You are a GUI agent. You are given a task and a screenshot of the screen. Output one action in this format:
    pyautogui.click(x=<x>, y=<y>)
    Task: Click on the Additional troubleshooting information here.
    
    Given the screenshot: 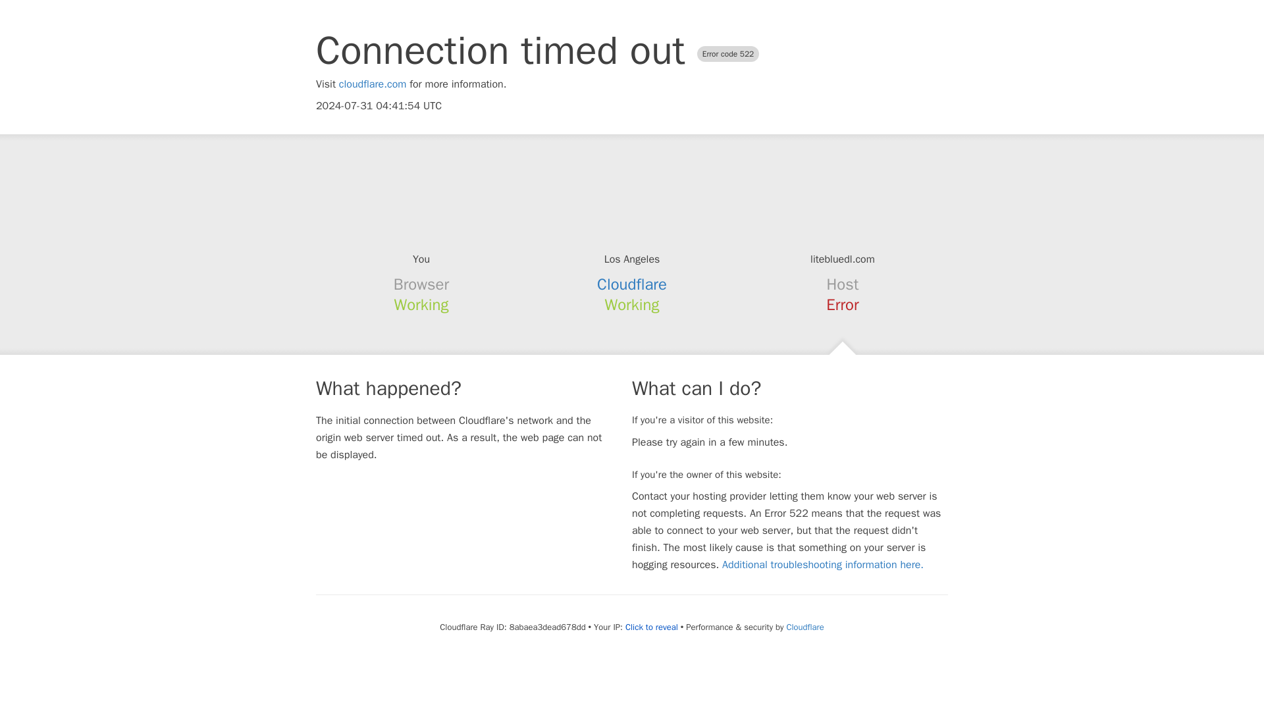 What is the action you would take?
    pyautogui.click(x=823, y=565)
    